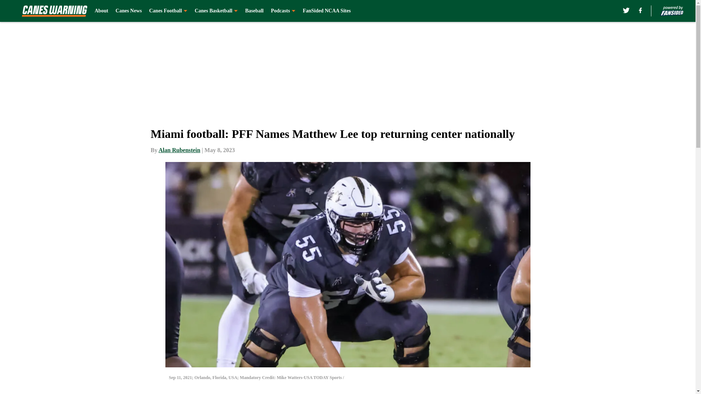 Image resolution: width=701 pixels, height=394 pixels. What do you see at coordinates (101, 11) in the screenshot?
I see `About` at bounding box center [101, 11].